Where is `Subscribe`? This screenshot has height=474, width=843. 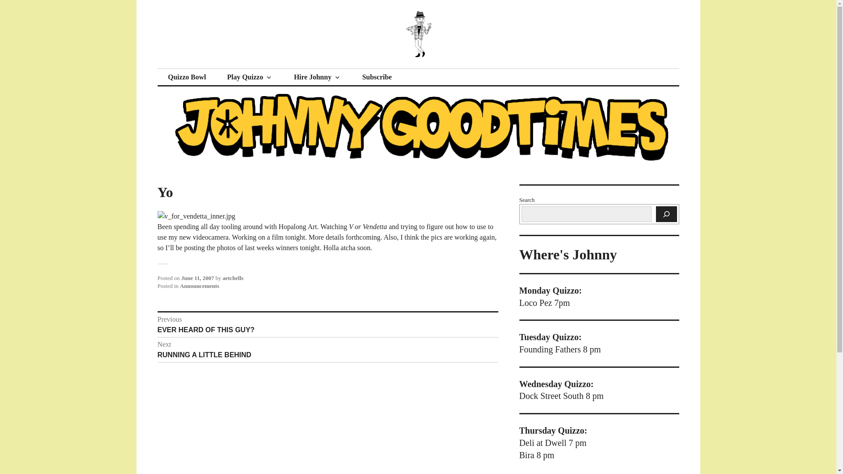 Subscribe is located at coordinates (250, 77).